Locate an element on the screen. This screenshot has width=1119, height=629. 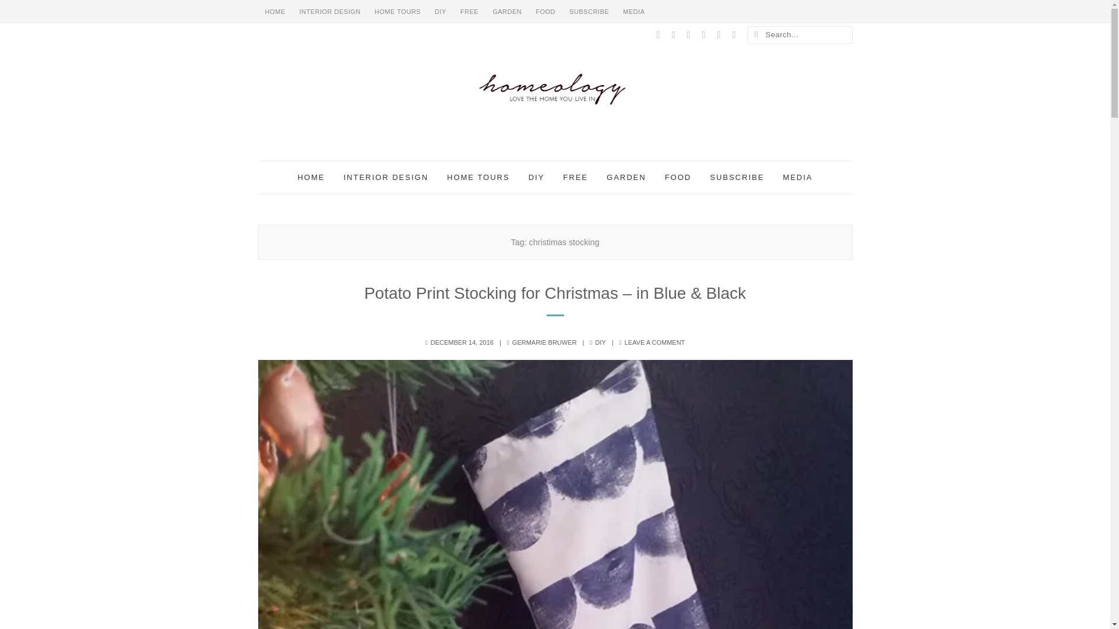
SUBSCRIBE is located at coordinates (589, 12).